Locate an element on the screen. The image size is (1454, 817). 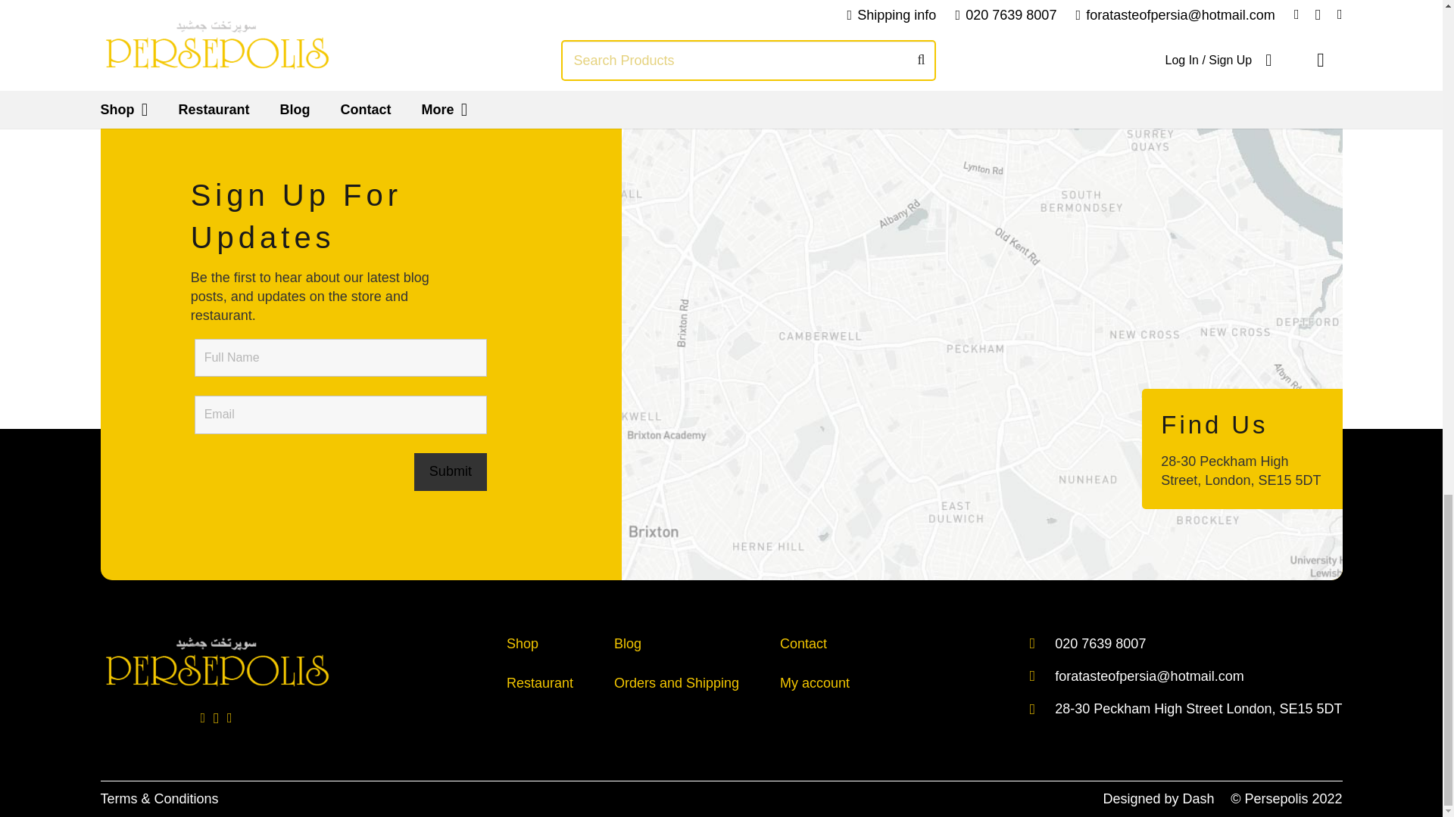
Blog is located at coordinates (627, 643).